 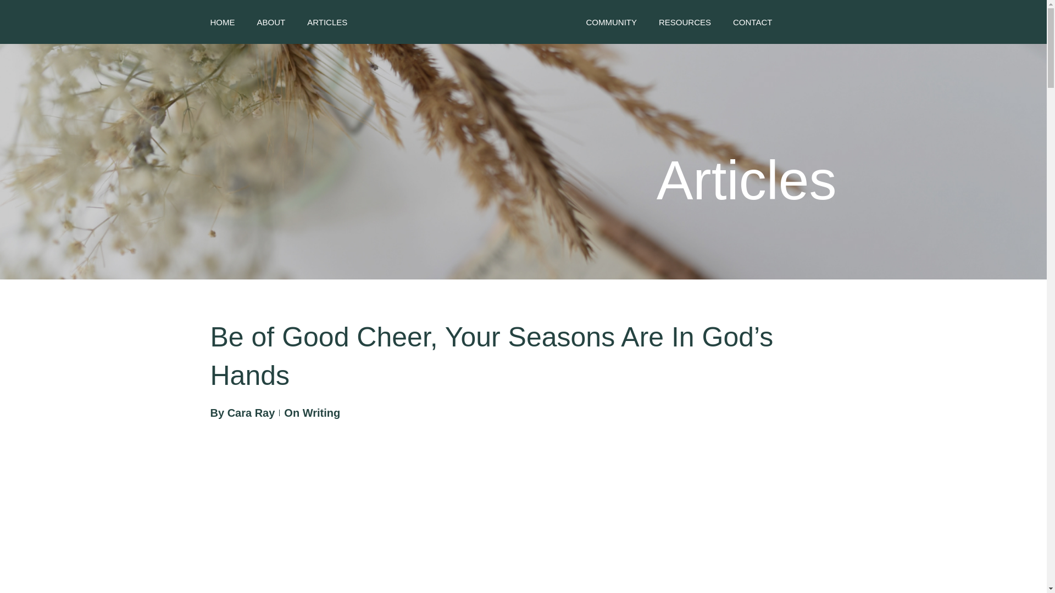 I want to click on ABOUT, so click(x=271, y=22).